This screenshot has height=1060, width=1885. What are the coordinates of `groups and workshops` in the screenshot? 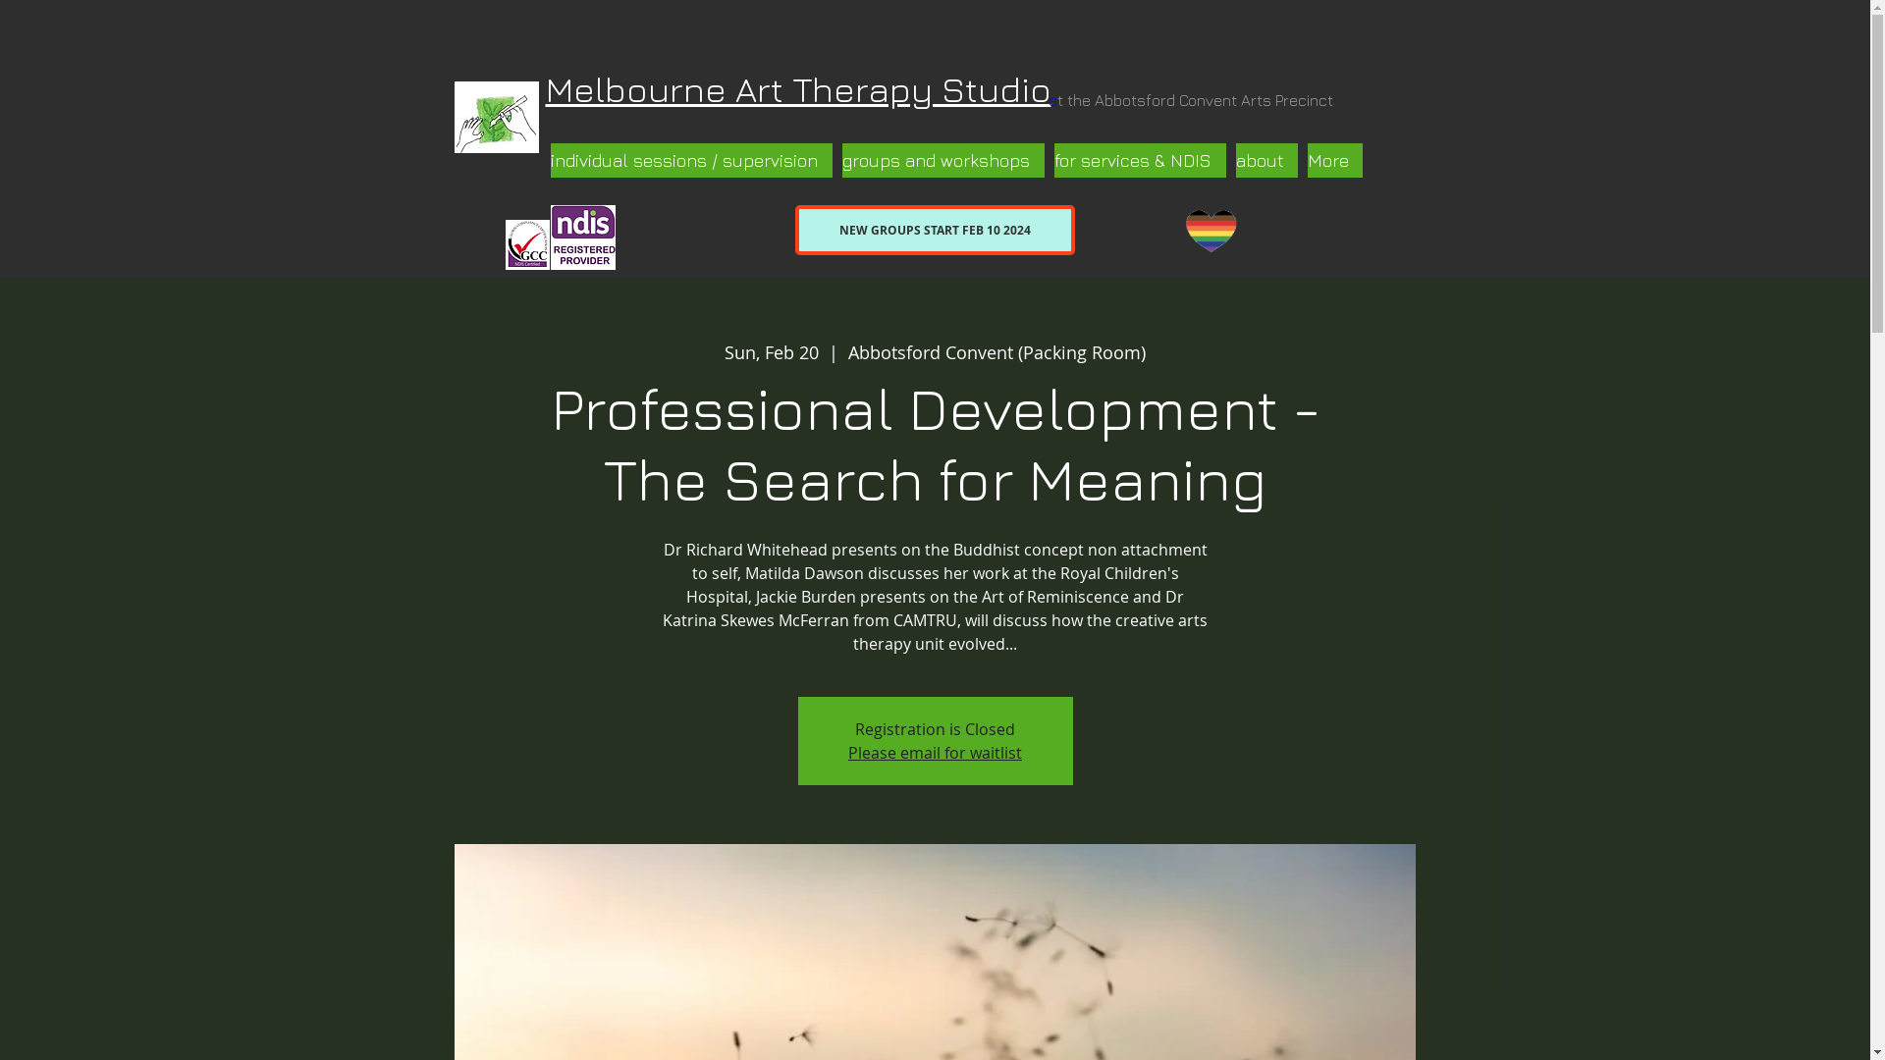 It's located at (943, 161).